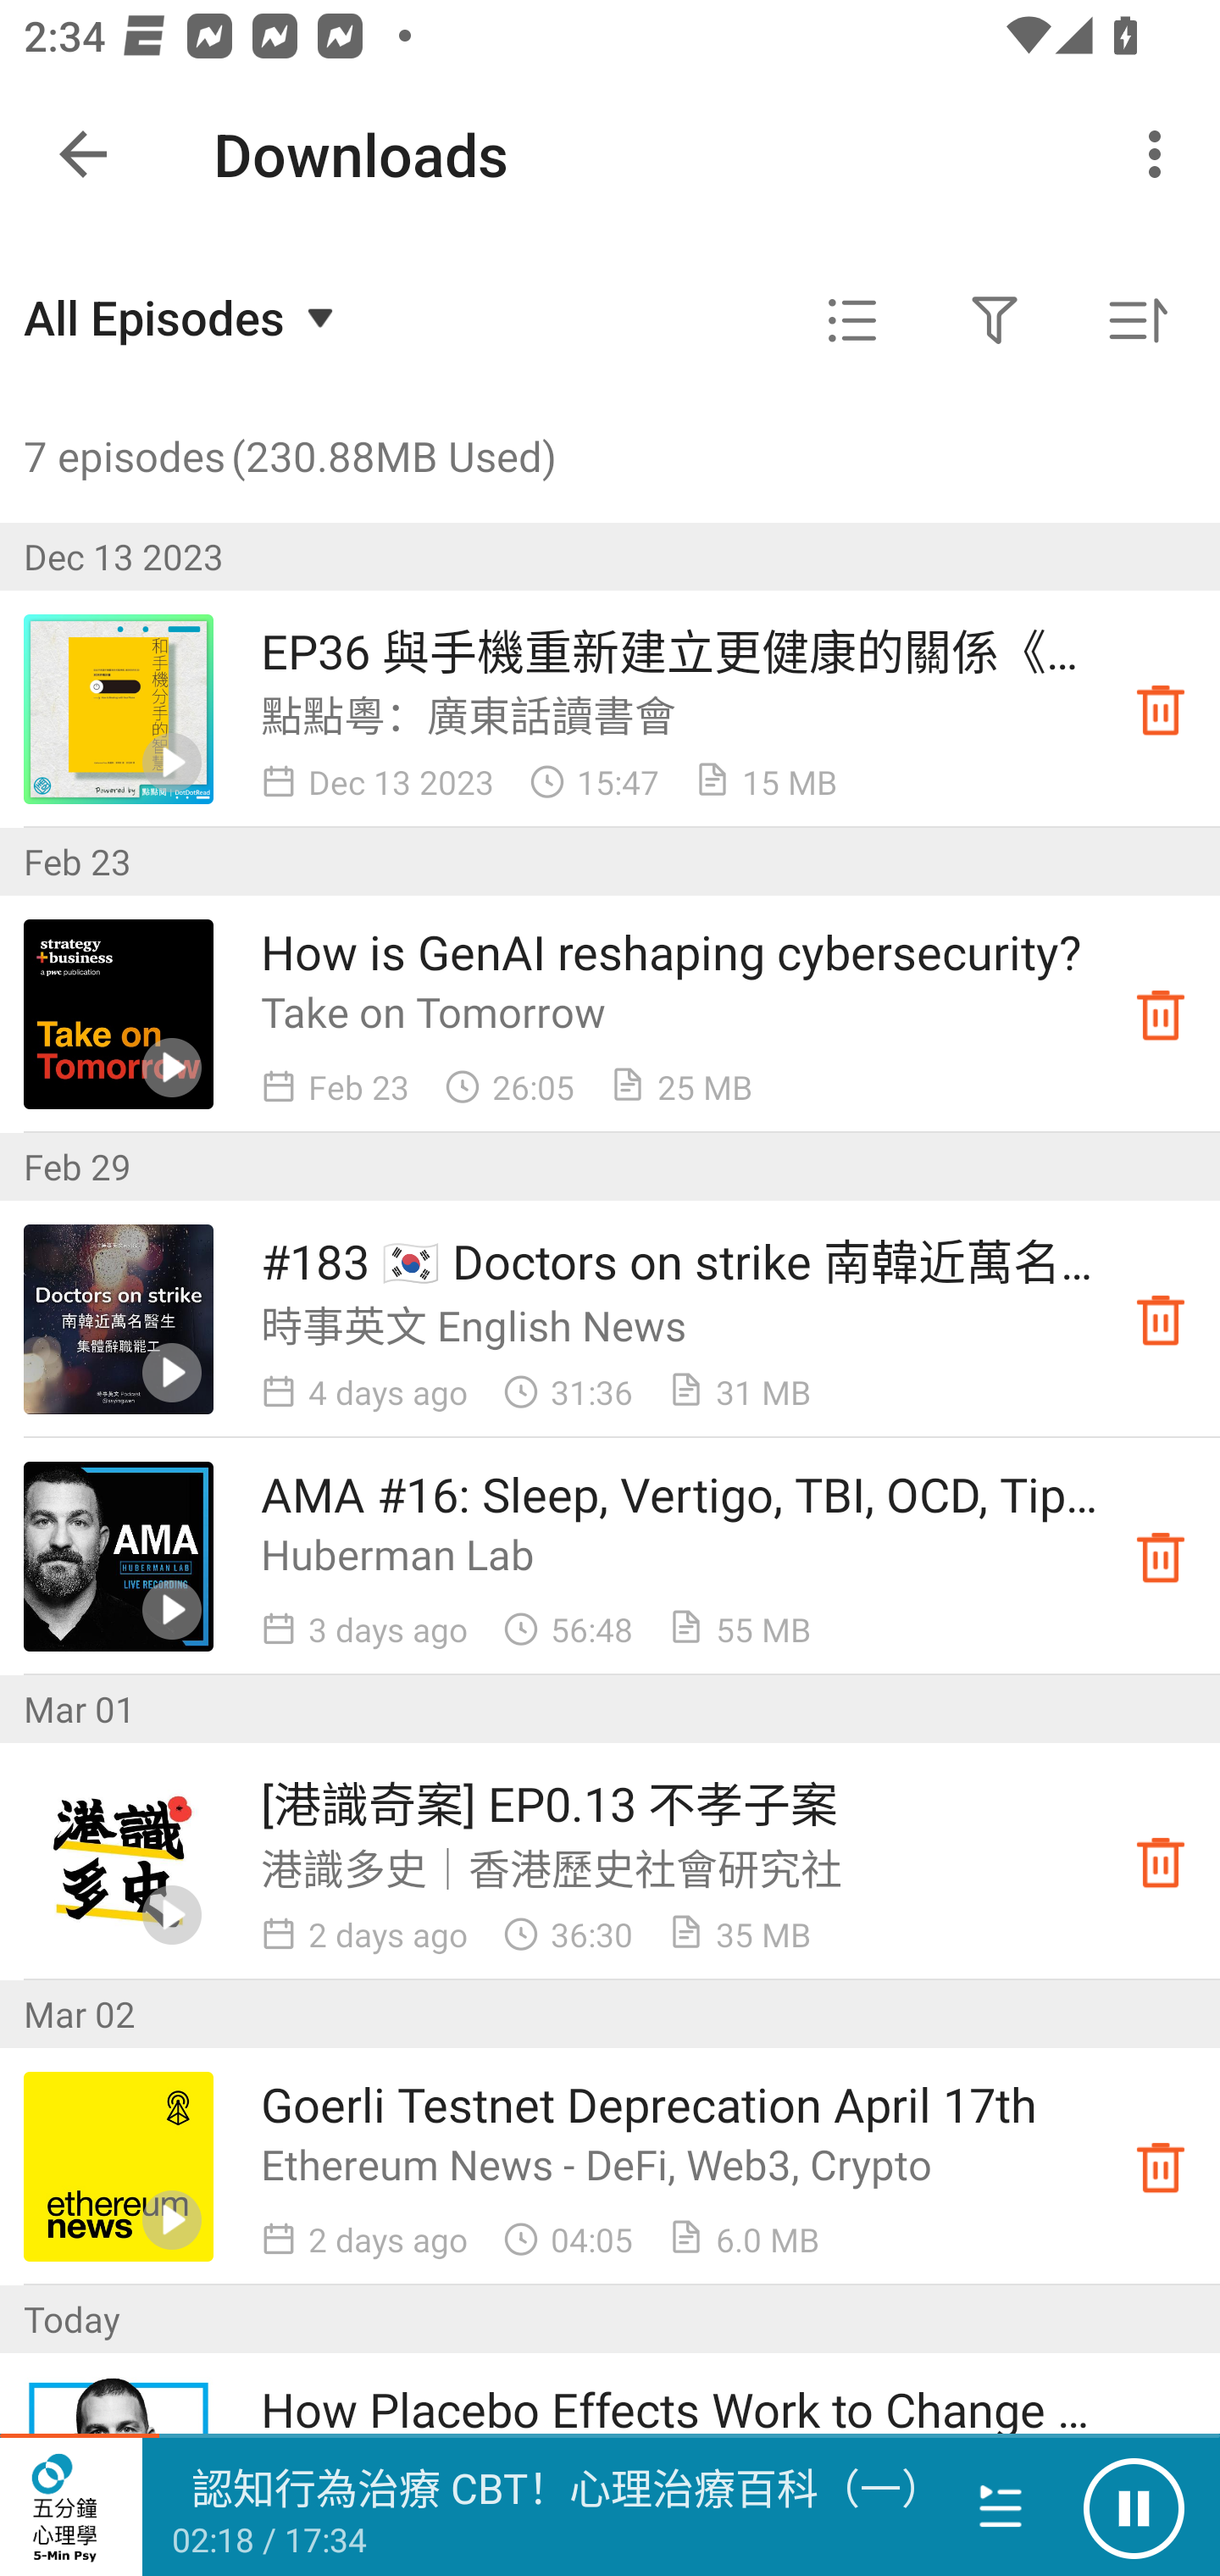 This screenshot has width=1220, height=2576. What do you see at coordinates (1161, 2166) in the screenshot?
I see `Downloaded` at bounding box center [1161, 2166].